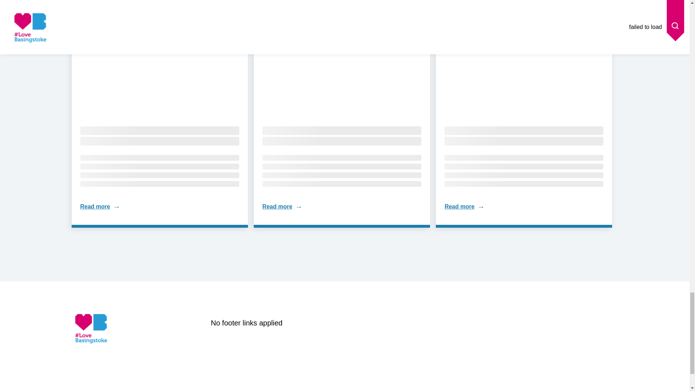 The width and height of the screenshot is (695, 391). I want to click on Read more, so click(460, 206).